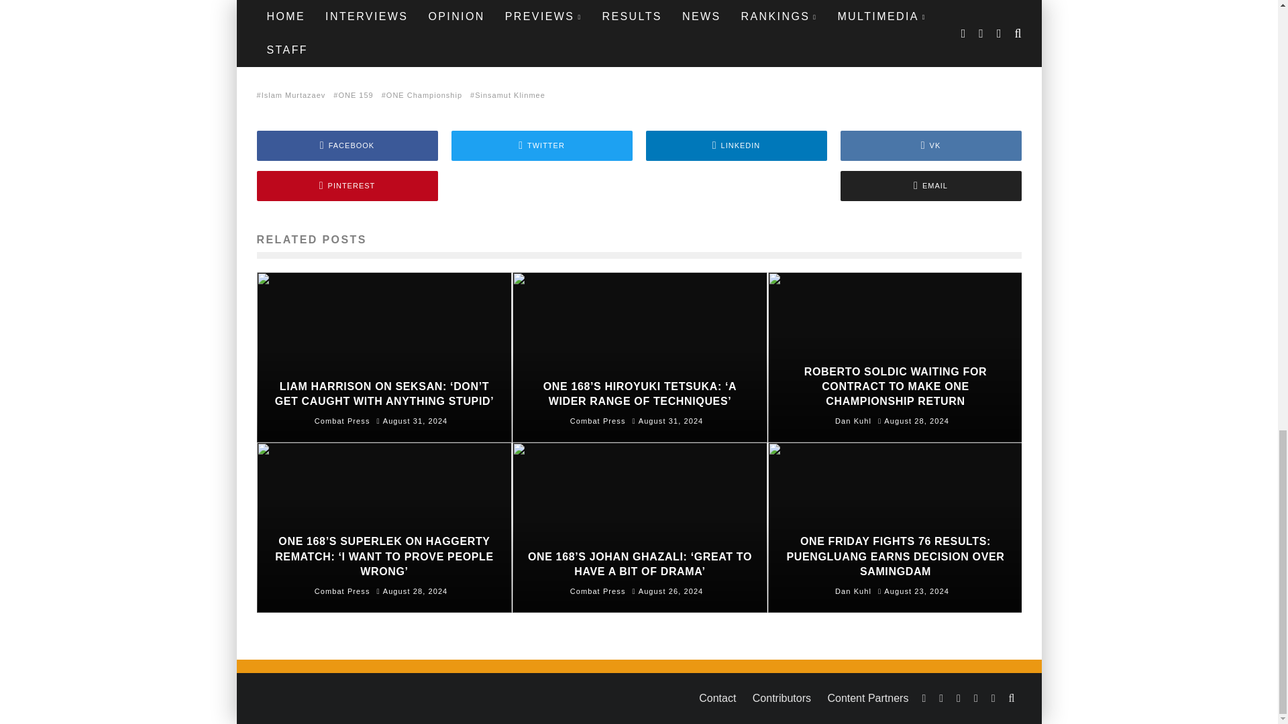  Describe the element at coordinates (342, 421) in the screenshot. I see `Posts by Combat Press` at that location.